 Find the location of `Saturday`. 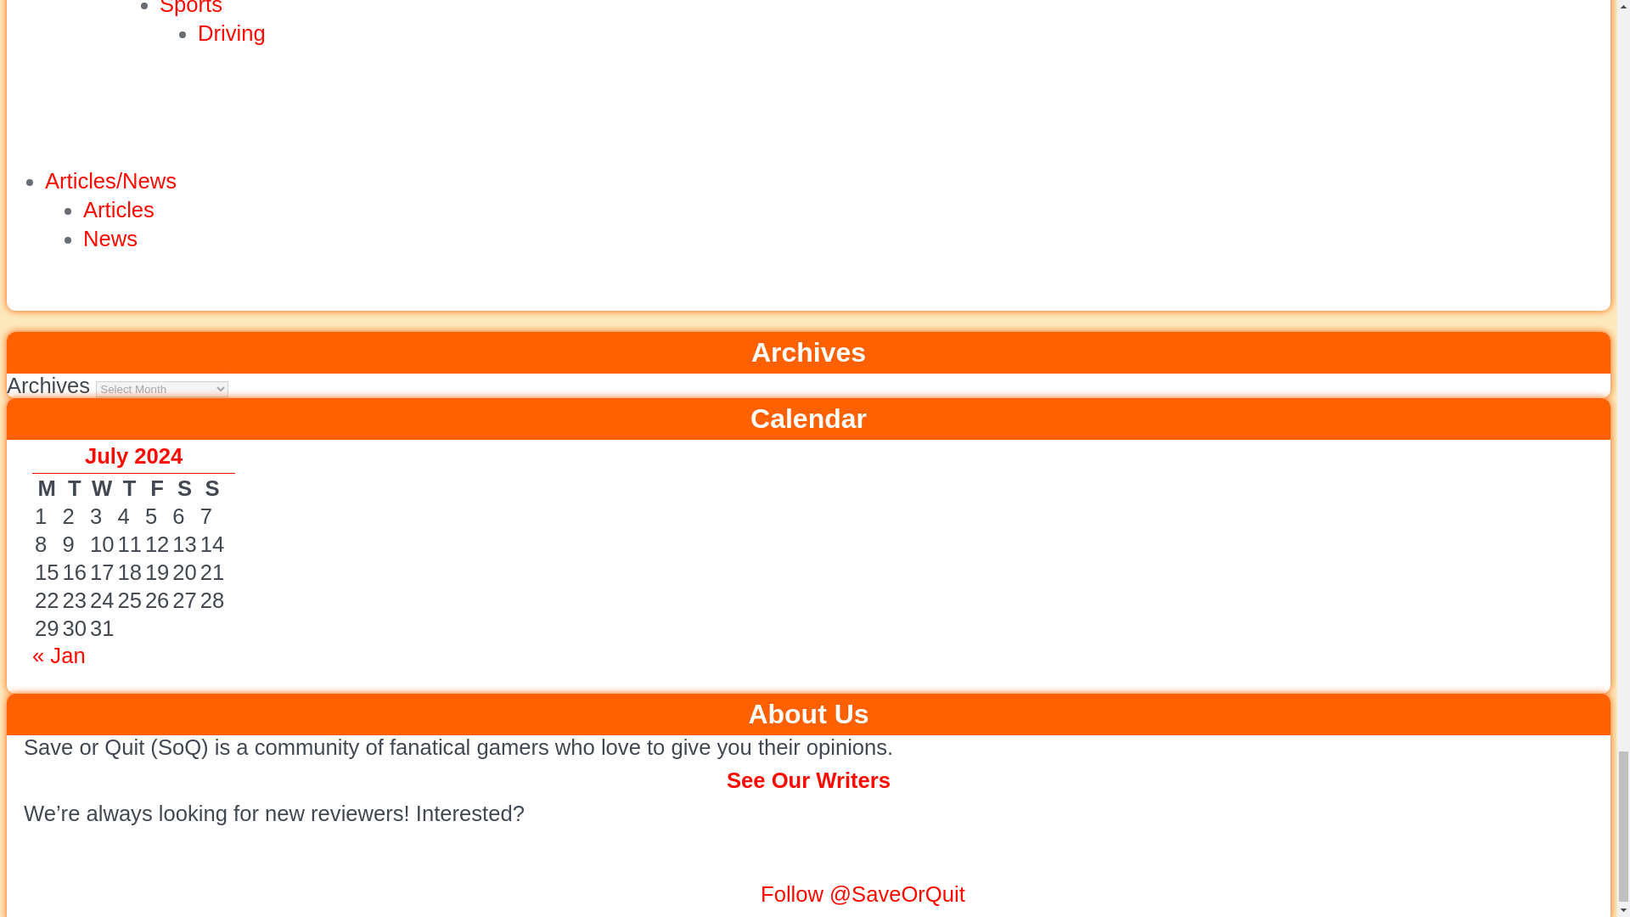

Saturday is located at coordinates (183, 488).